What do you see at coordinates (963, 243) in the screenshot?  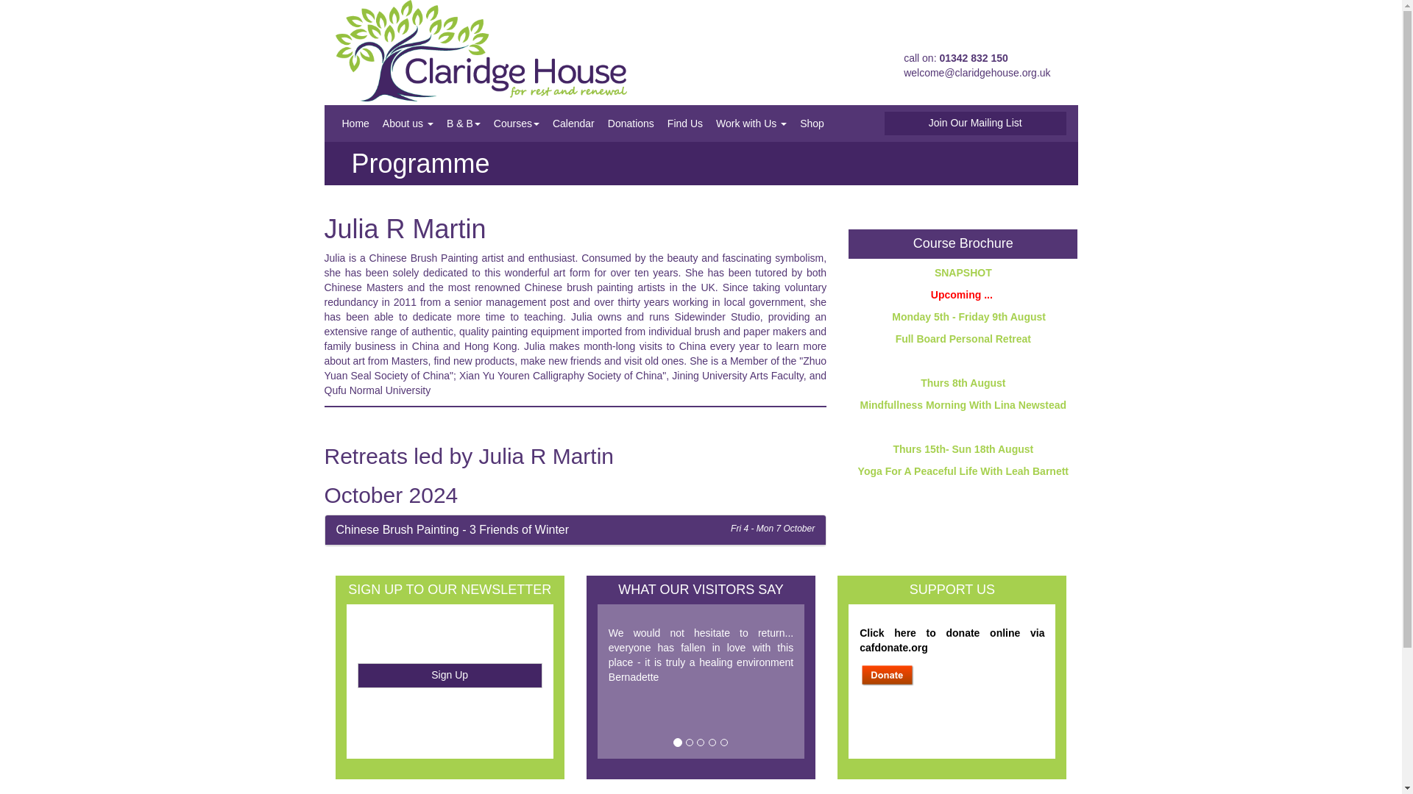 I see `Course Brochure` at bounding box center [963, 243].